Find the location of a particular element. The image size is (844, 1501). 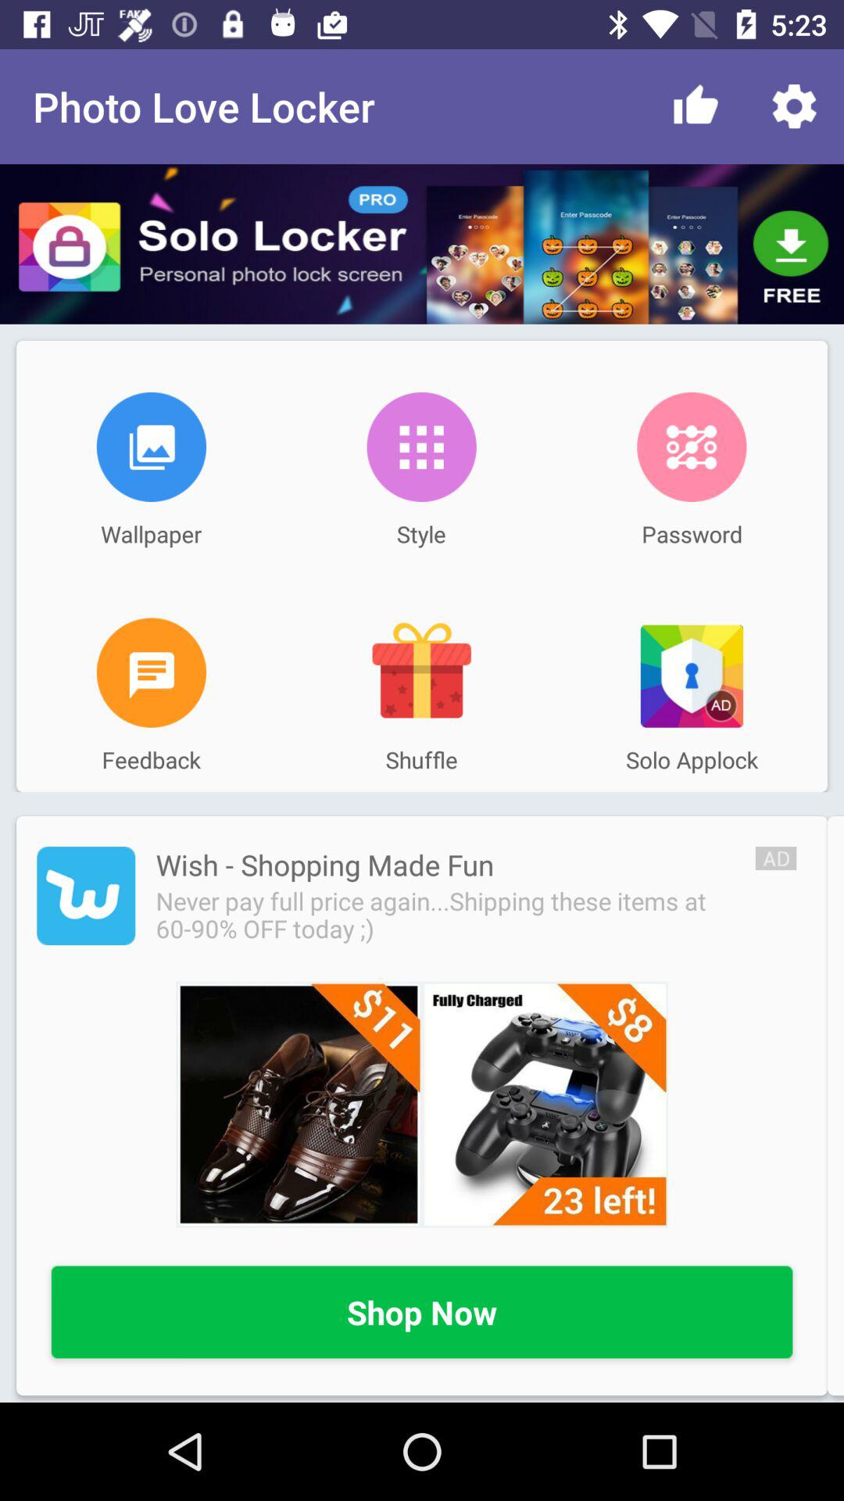

submit feedback is located at coordinates (152, 672).